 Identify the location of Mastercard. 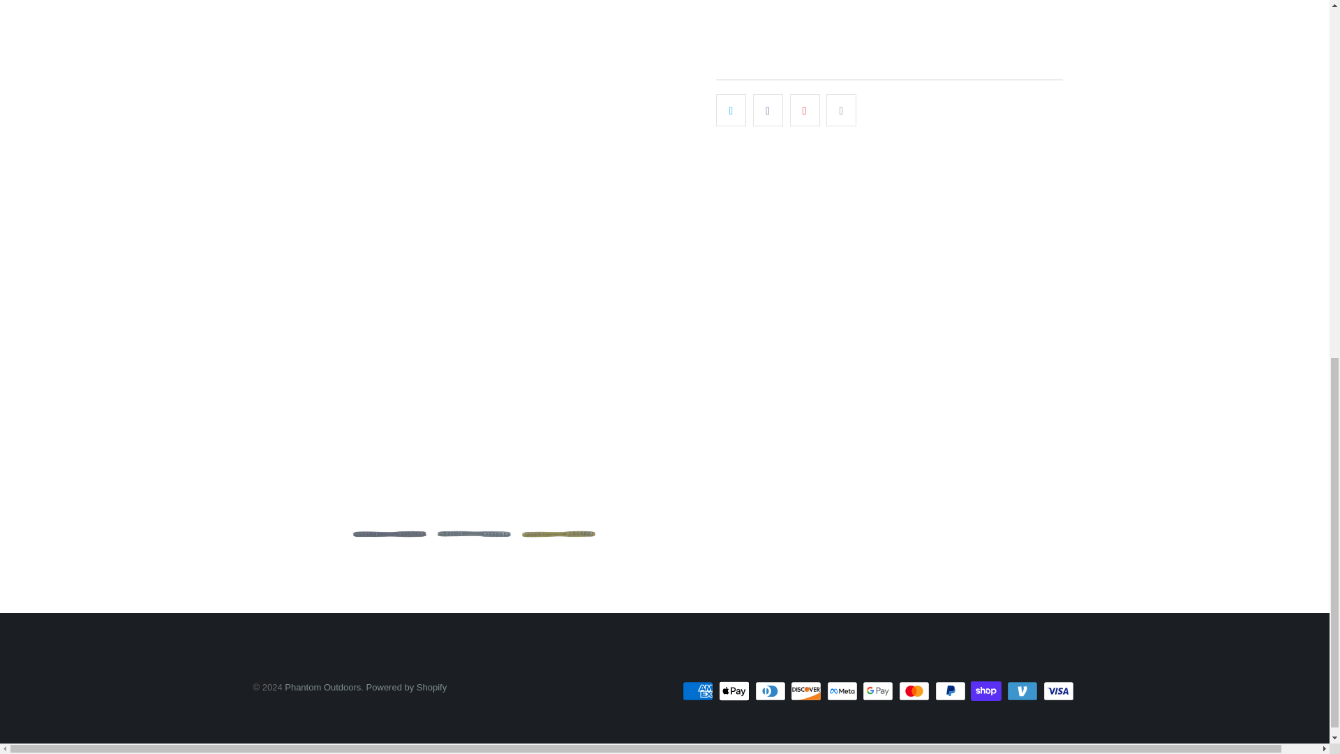
(916, 691).